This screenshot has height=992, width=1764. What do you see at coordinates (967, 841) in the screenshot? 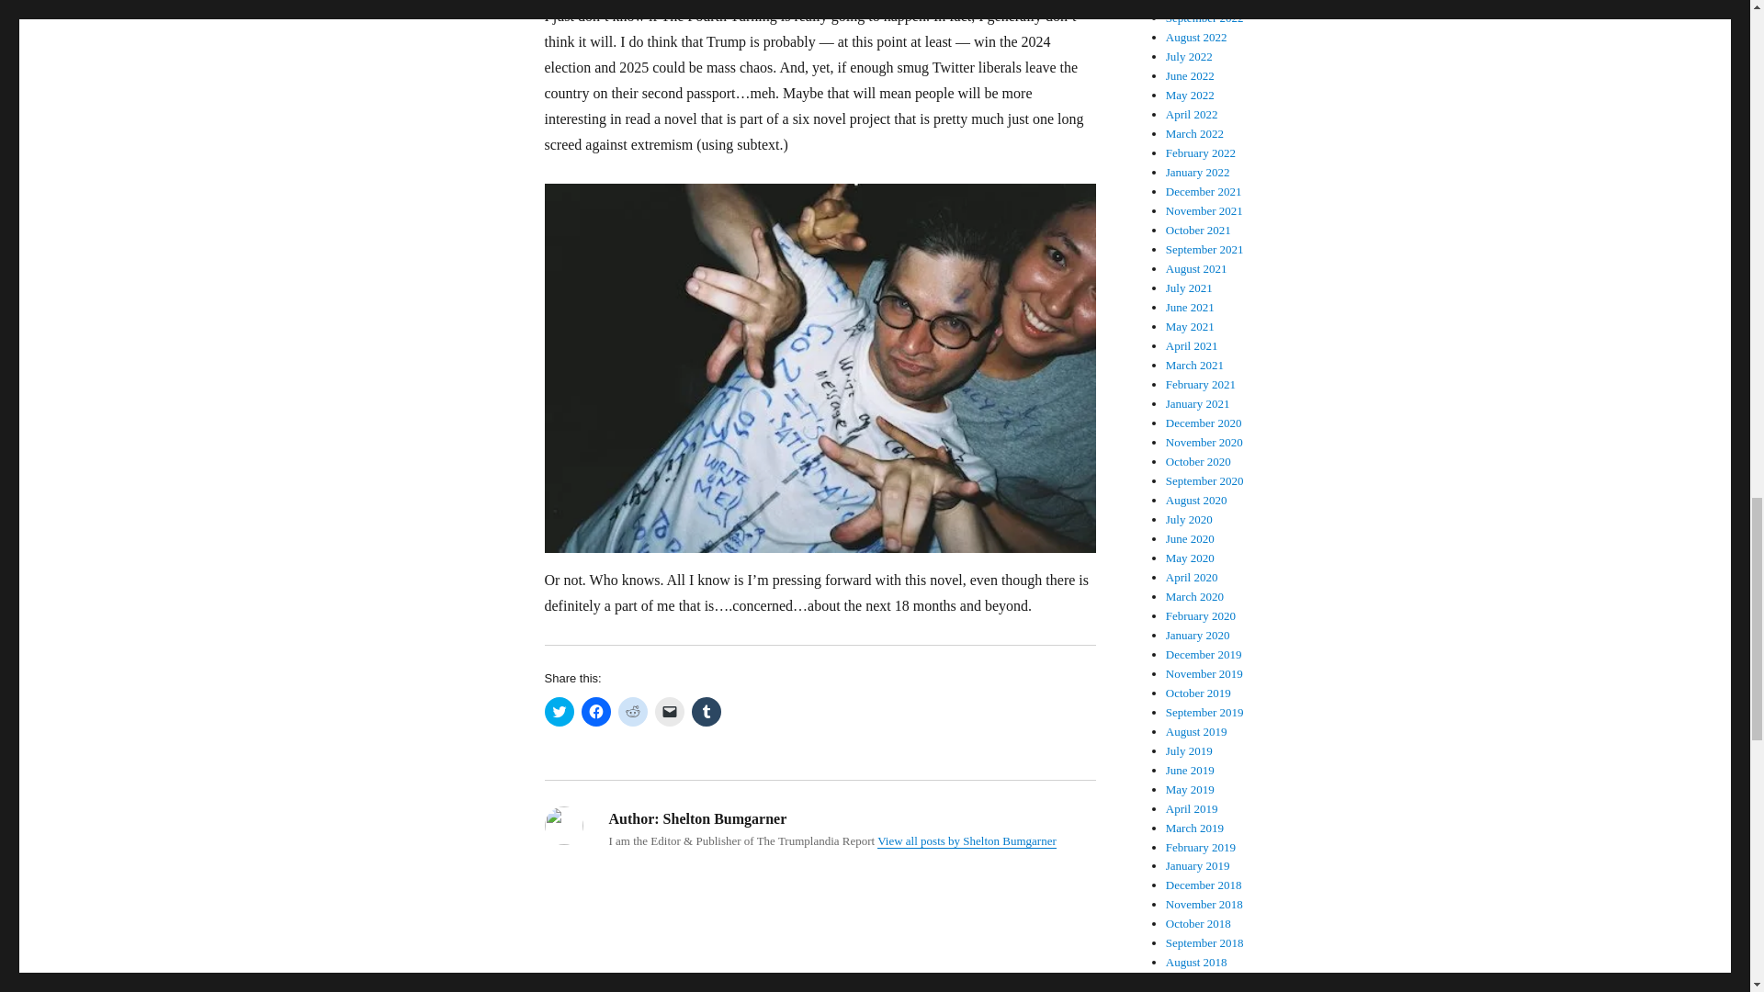
I see `View all posts by Shelton Bumgarner` at bounding box center [967, 841].